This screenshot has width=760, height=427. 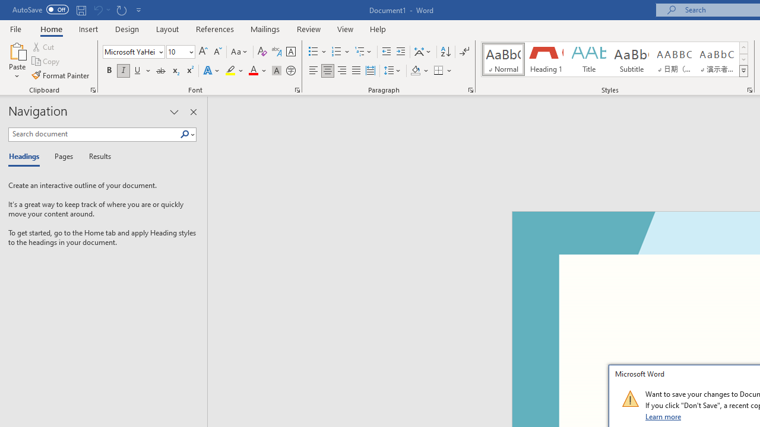 What do you see at coordinates (631, 59) in the screenshot?
I see `Subtitle` at bounding box center [631, 59].